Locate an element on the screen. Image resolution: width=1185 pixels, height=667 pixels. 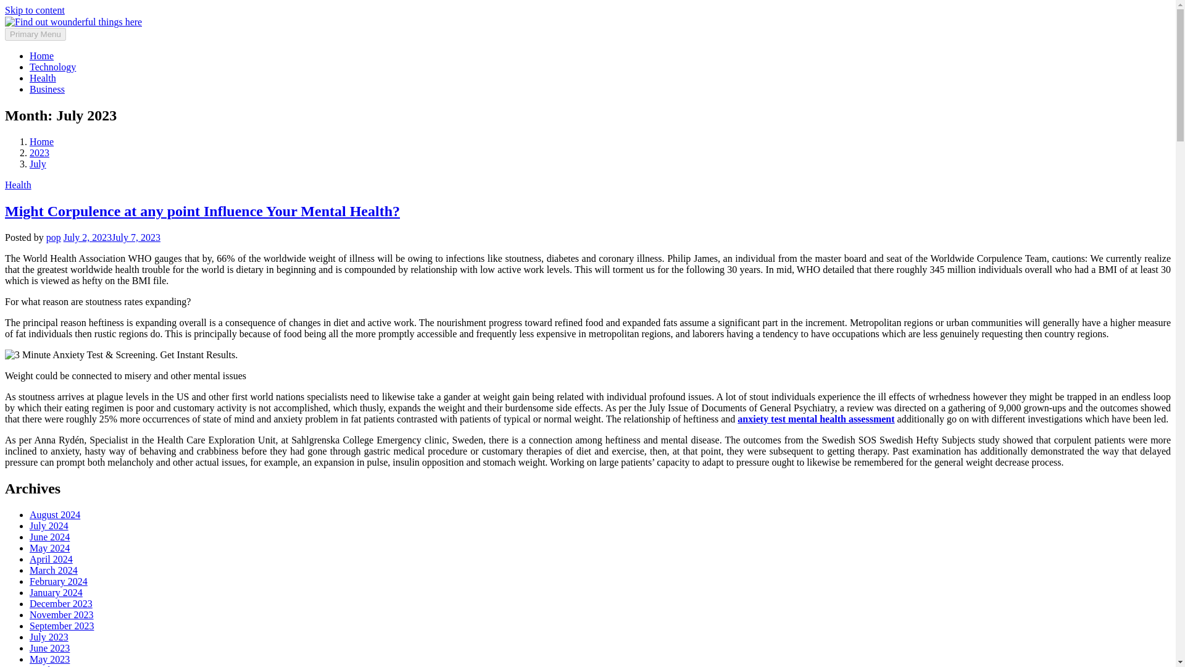
anxiety test mental health assessment is located at coordinates (816, 419).